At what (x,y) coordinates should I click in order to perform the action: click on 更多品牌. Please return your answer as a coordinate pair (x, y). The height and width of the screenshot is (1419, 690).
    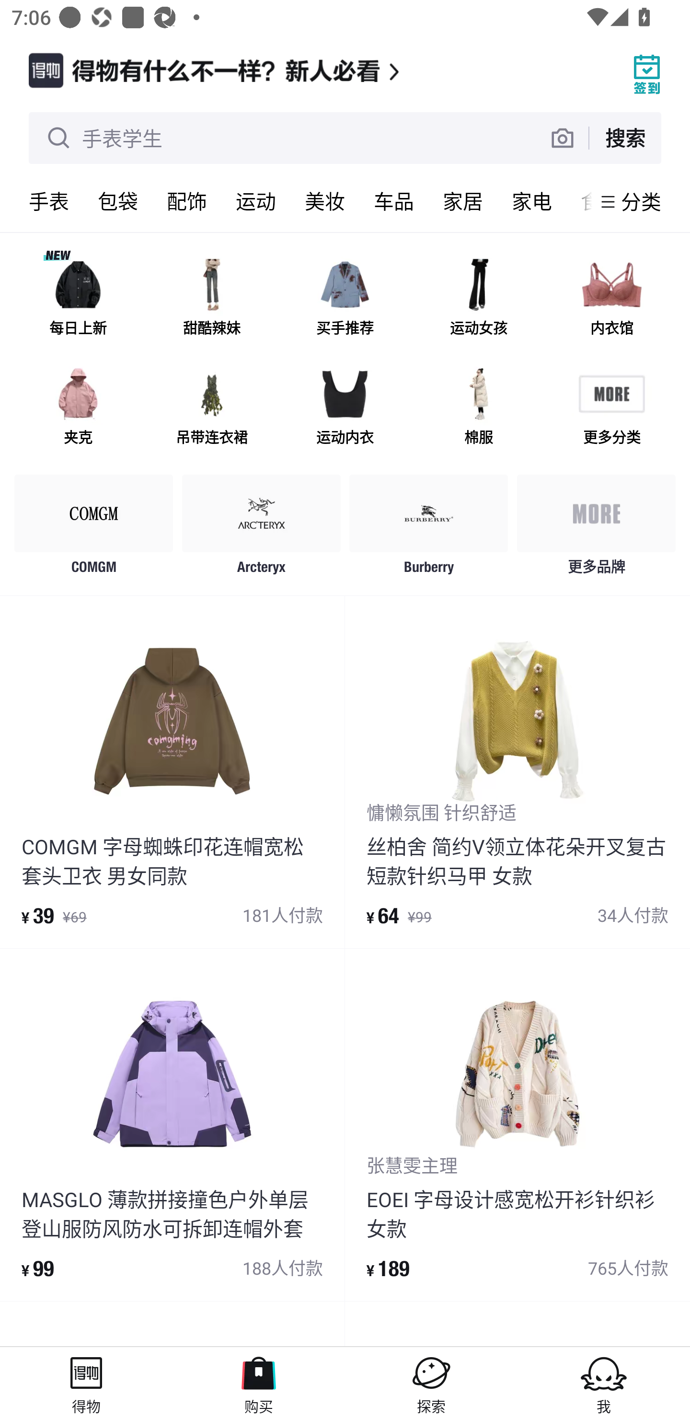
    Looking at the image, I should click on (596, 528).